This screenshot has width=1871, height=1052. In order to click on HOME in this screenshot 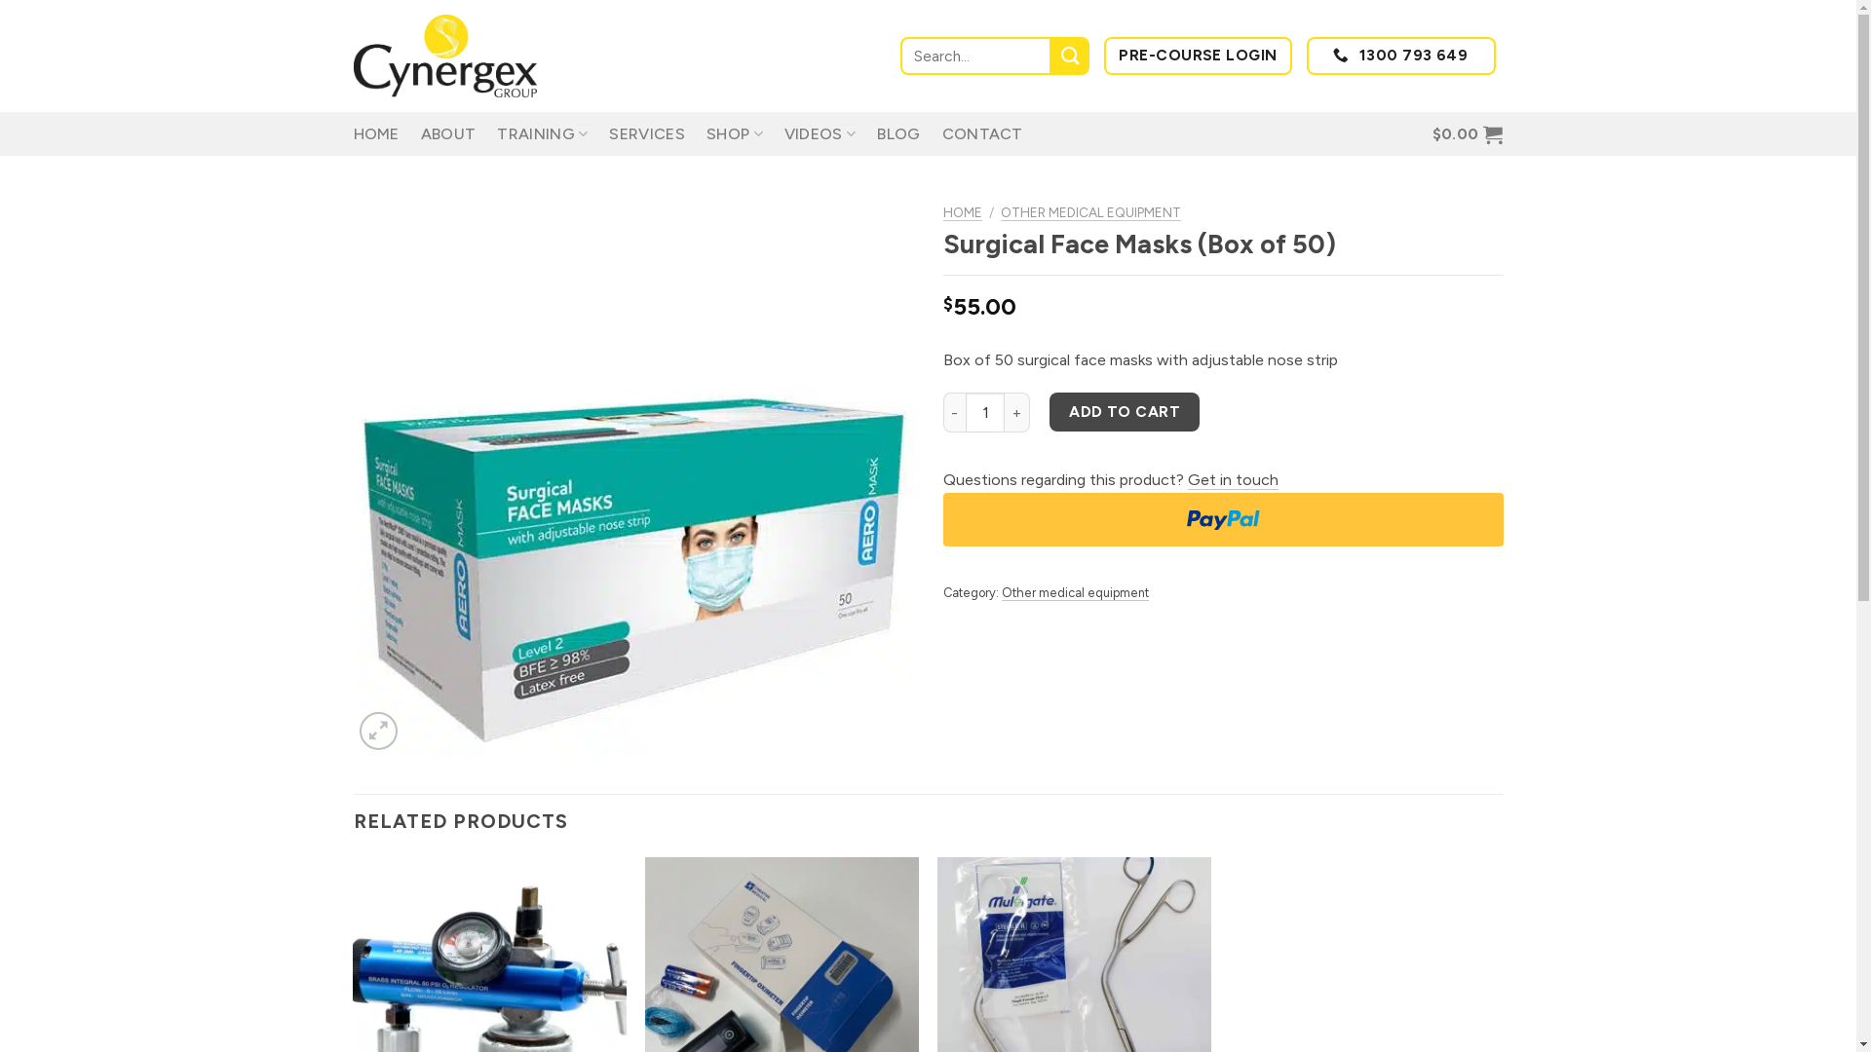, I will do `click(376, 134)`.